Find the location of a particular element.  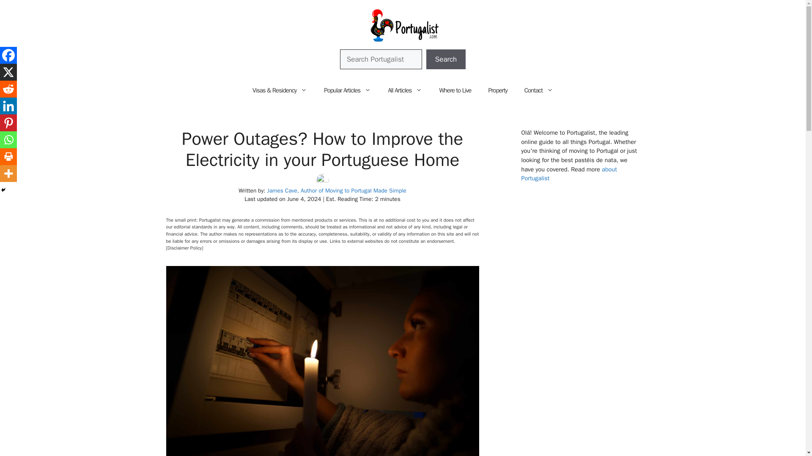

Search is located at coordinates (446, 59).